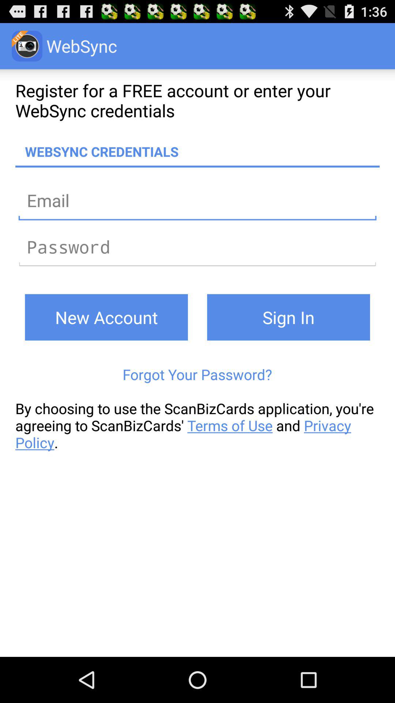  Describe the element at coordinates (106, 317) in the screenshot. I see `click icon above forgot your password? icon` at that location.